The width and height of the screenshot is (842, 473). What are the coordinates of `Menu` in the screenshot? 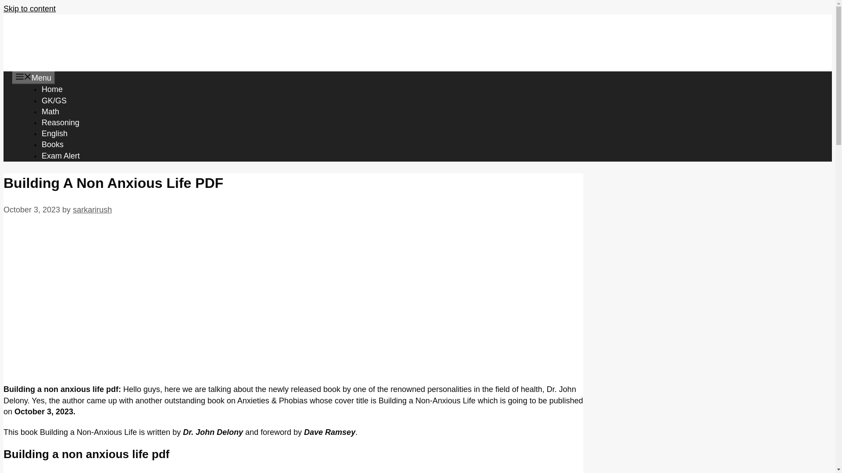 It's located at (33, 78).